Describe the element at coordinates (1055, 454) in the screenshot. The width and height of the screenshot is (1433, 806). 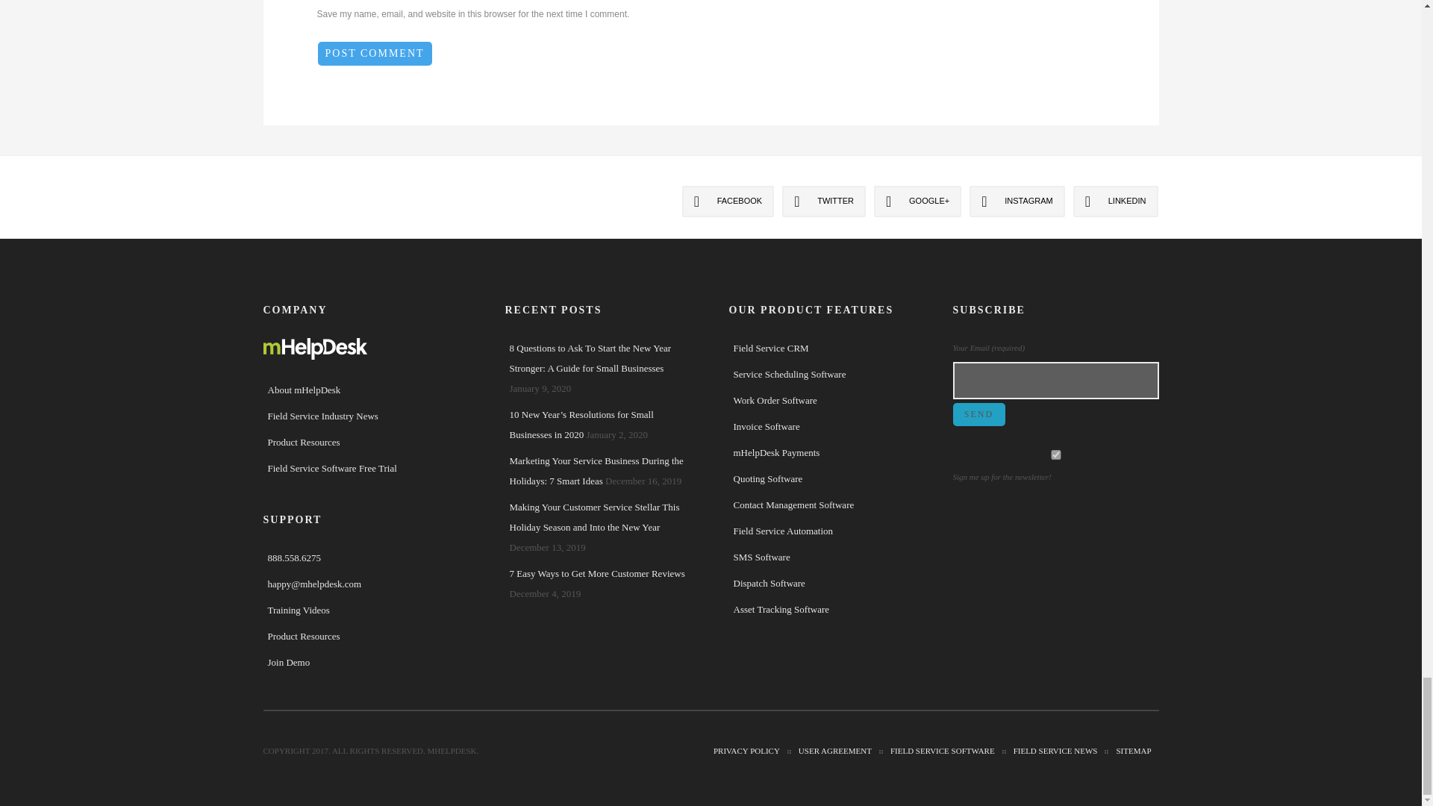
I see `1` at that location.